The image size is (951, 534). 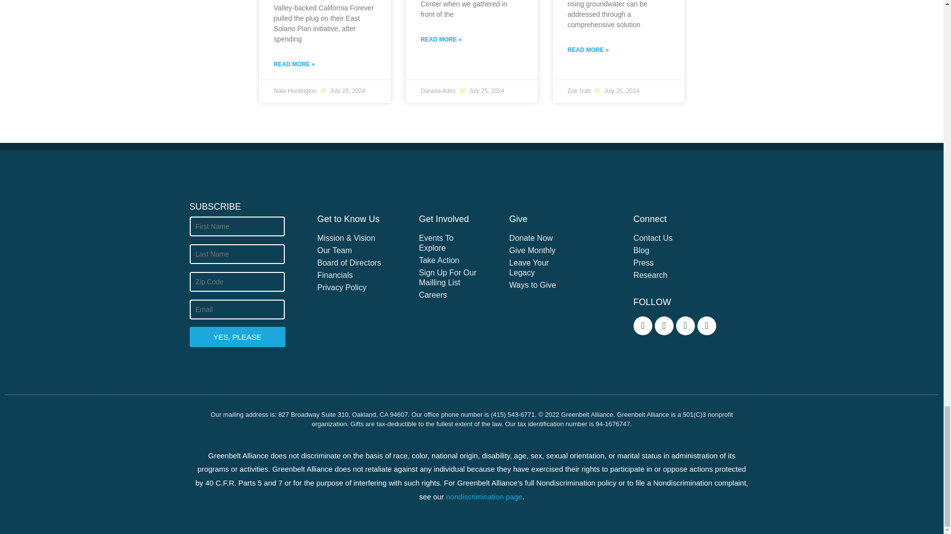 I want to click on Yes, Please, so click(x=237, y=337).